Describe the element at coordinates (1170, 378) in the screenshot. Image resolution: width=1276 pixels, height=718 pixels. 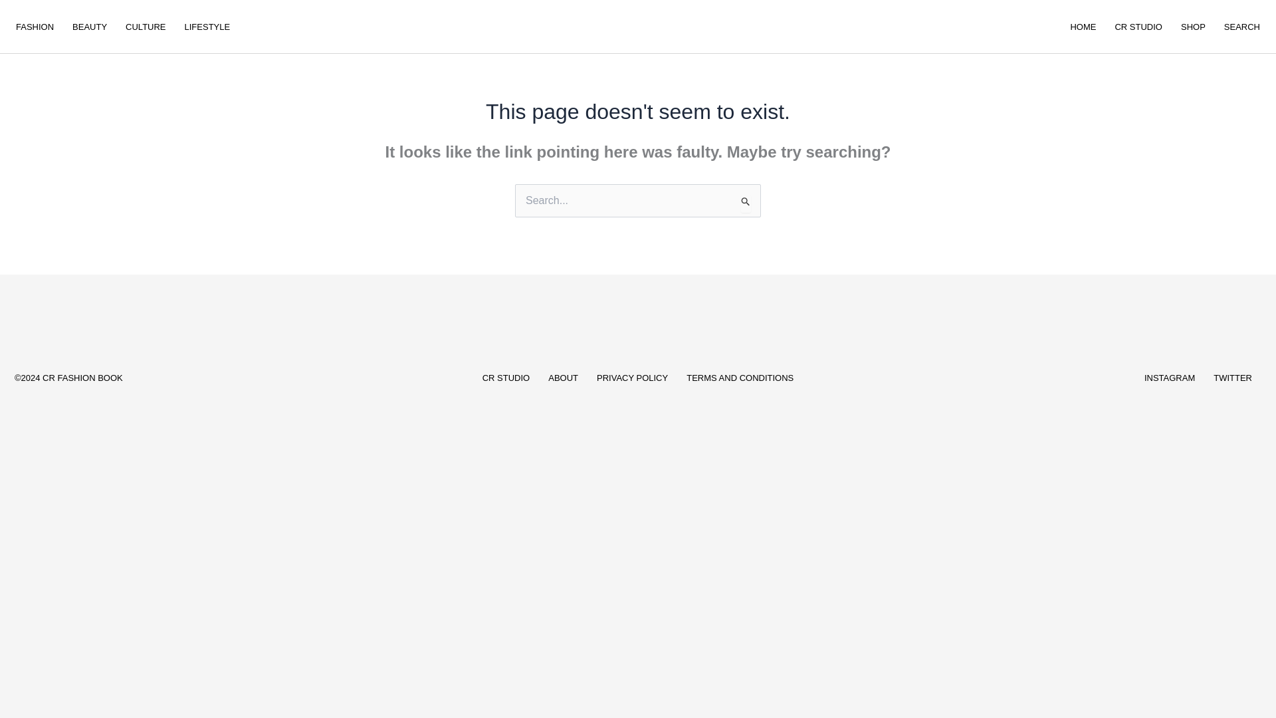
I see `INSTAGRAM` at that location.